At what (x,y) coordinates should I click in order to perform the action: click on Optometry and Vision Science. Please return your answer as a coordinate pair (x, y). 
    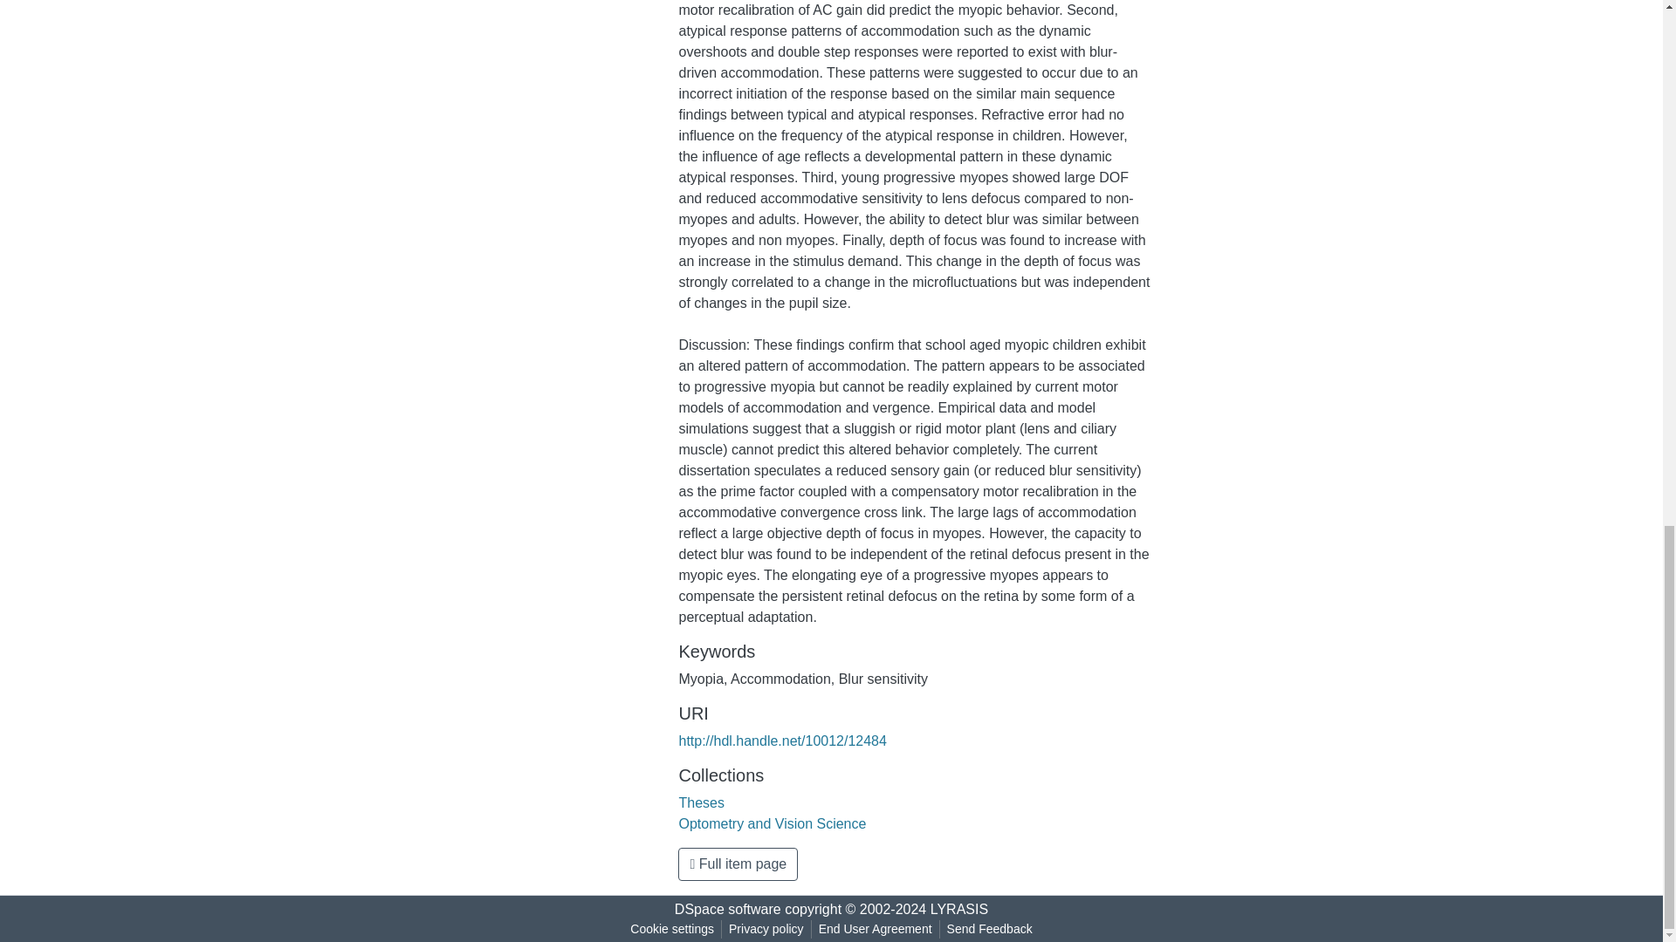
    Looking at the image, I should click on (772, 823).